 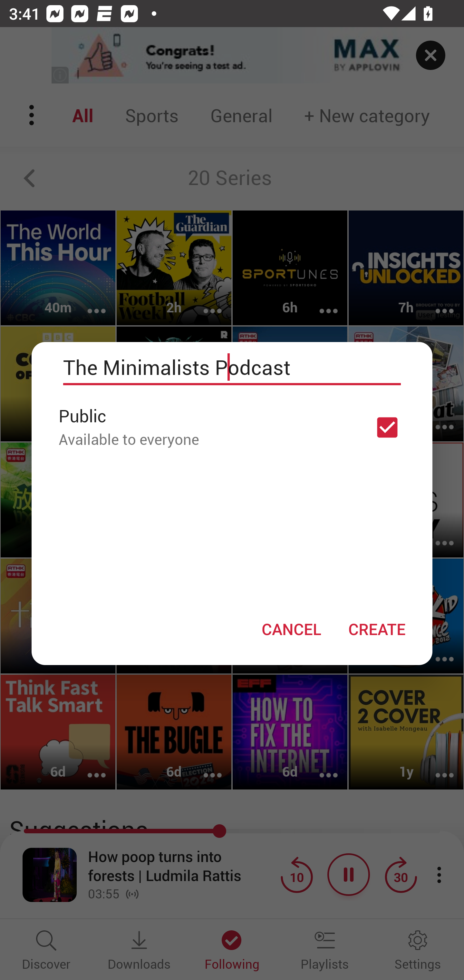 What do you see at coordinates (232, 427) in the screenshot?
I see `Public Available to everyone` at bounding box center [232, 427].